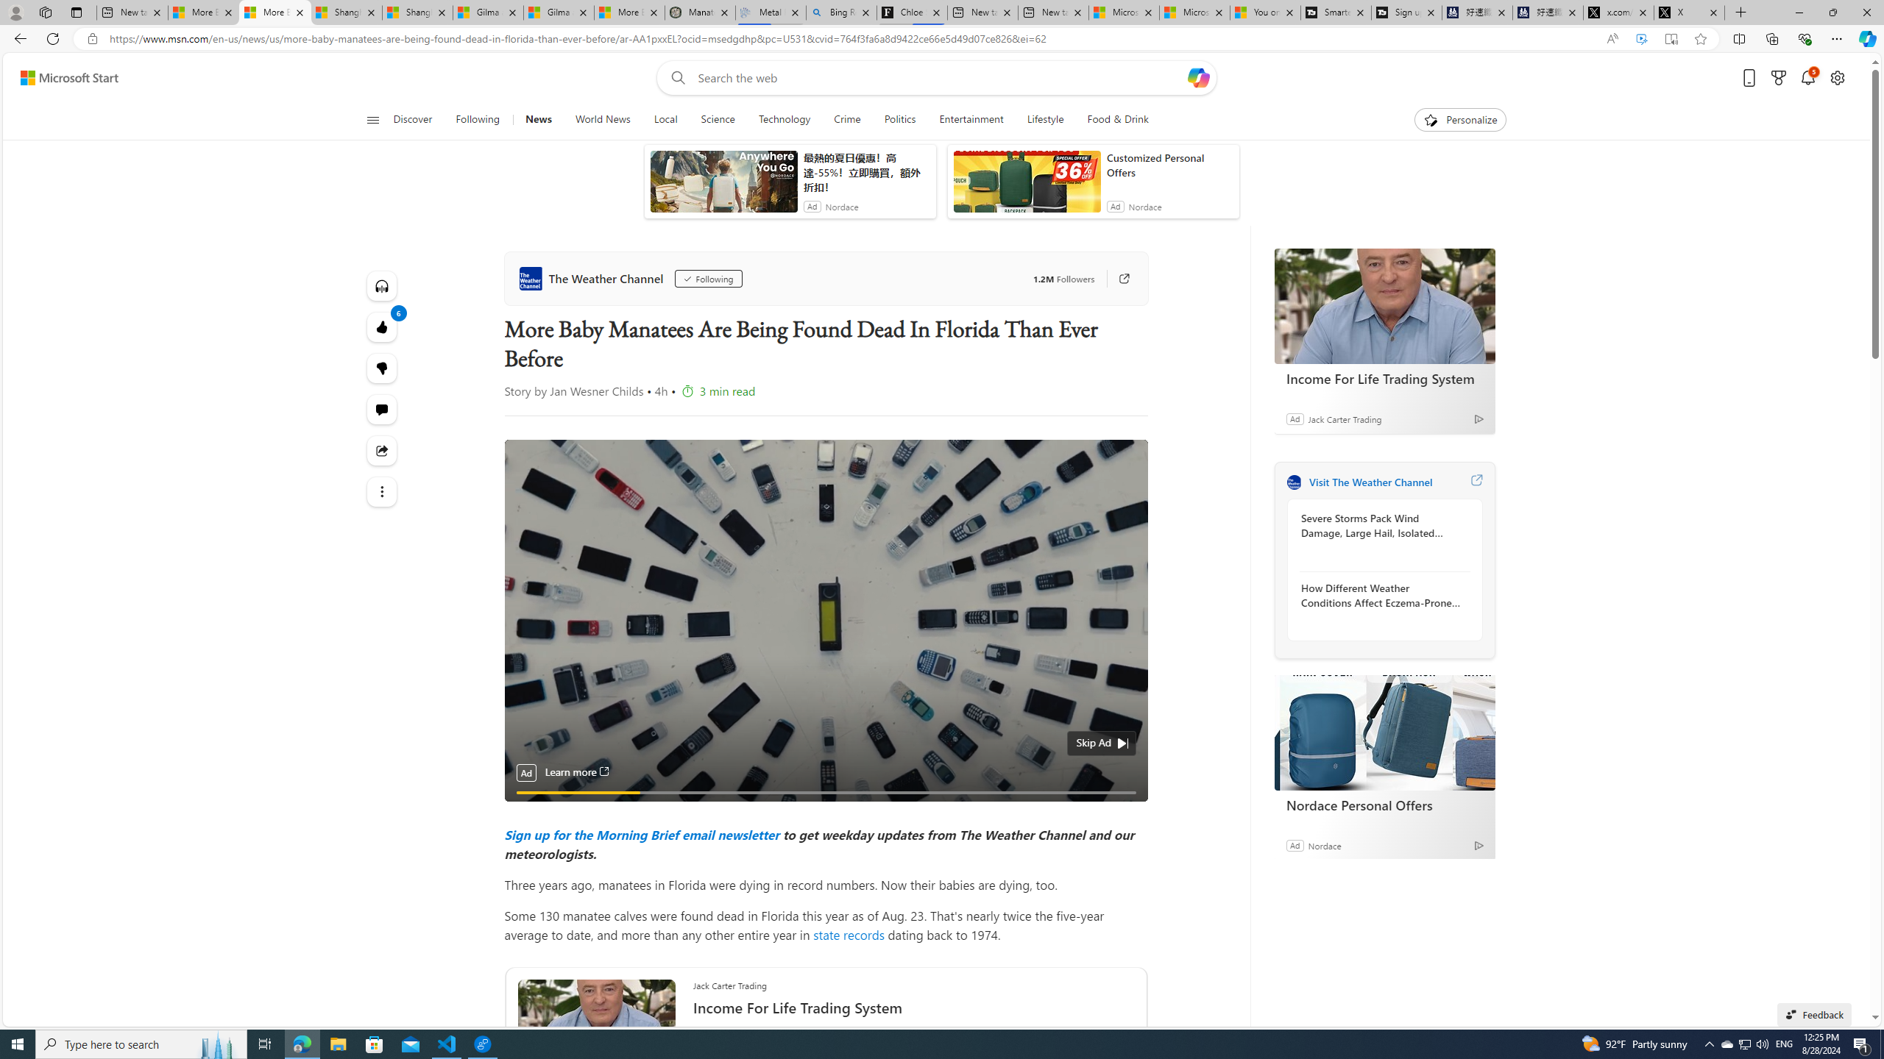 The height and width of the screenshot is (1059, 1884). I want to click on Microsoft rewards, so click(1778, 78).